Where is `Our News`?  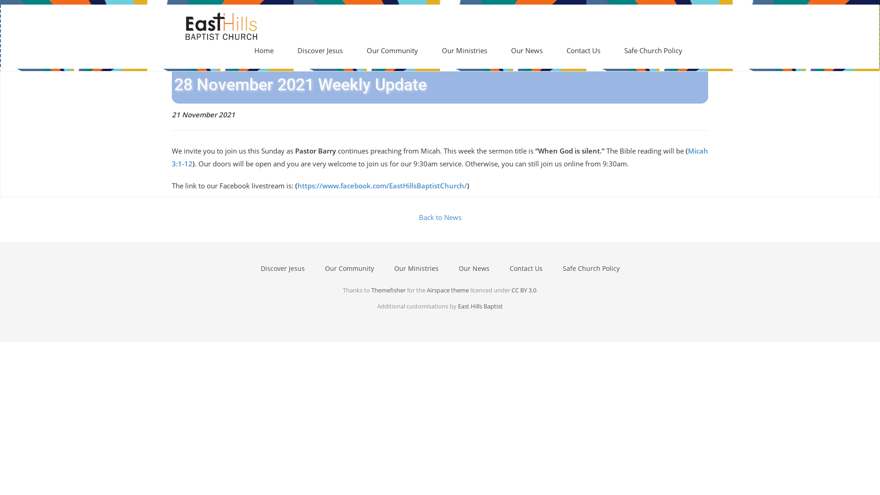
Our News is located at coordinates (527, 50).